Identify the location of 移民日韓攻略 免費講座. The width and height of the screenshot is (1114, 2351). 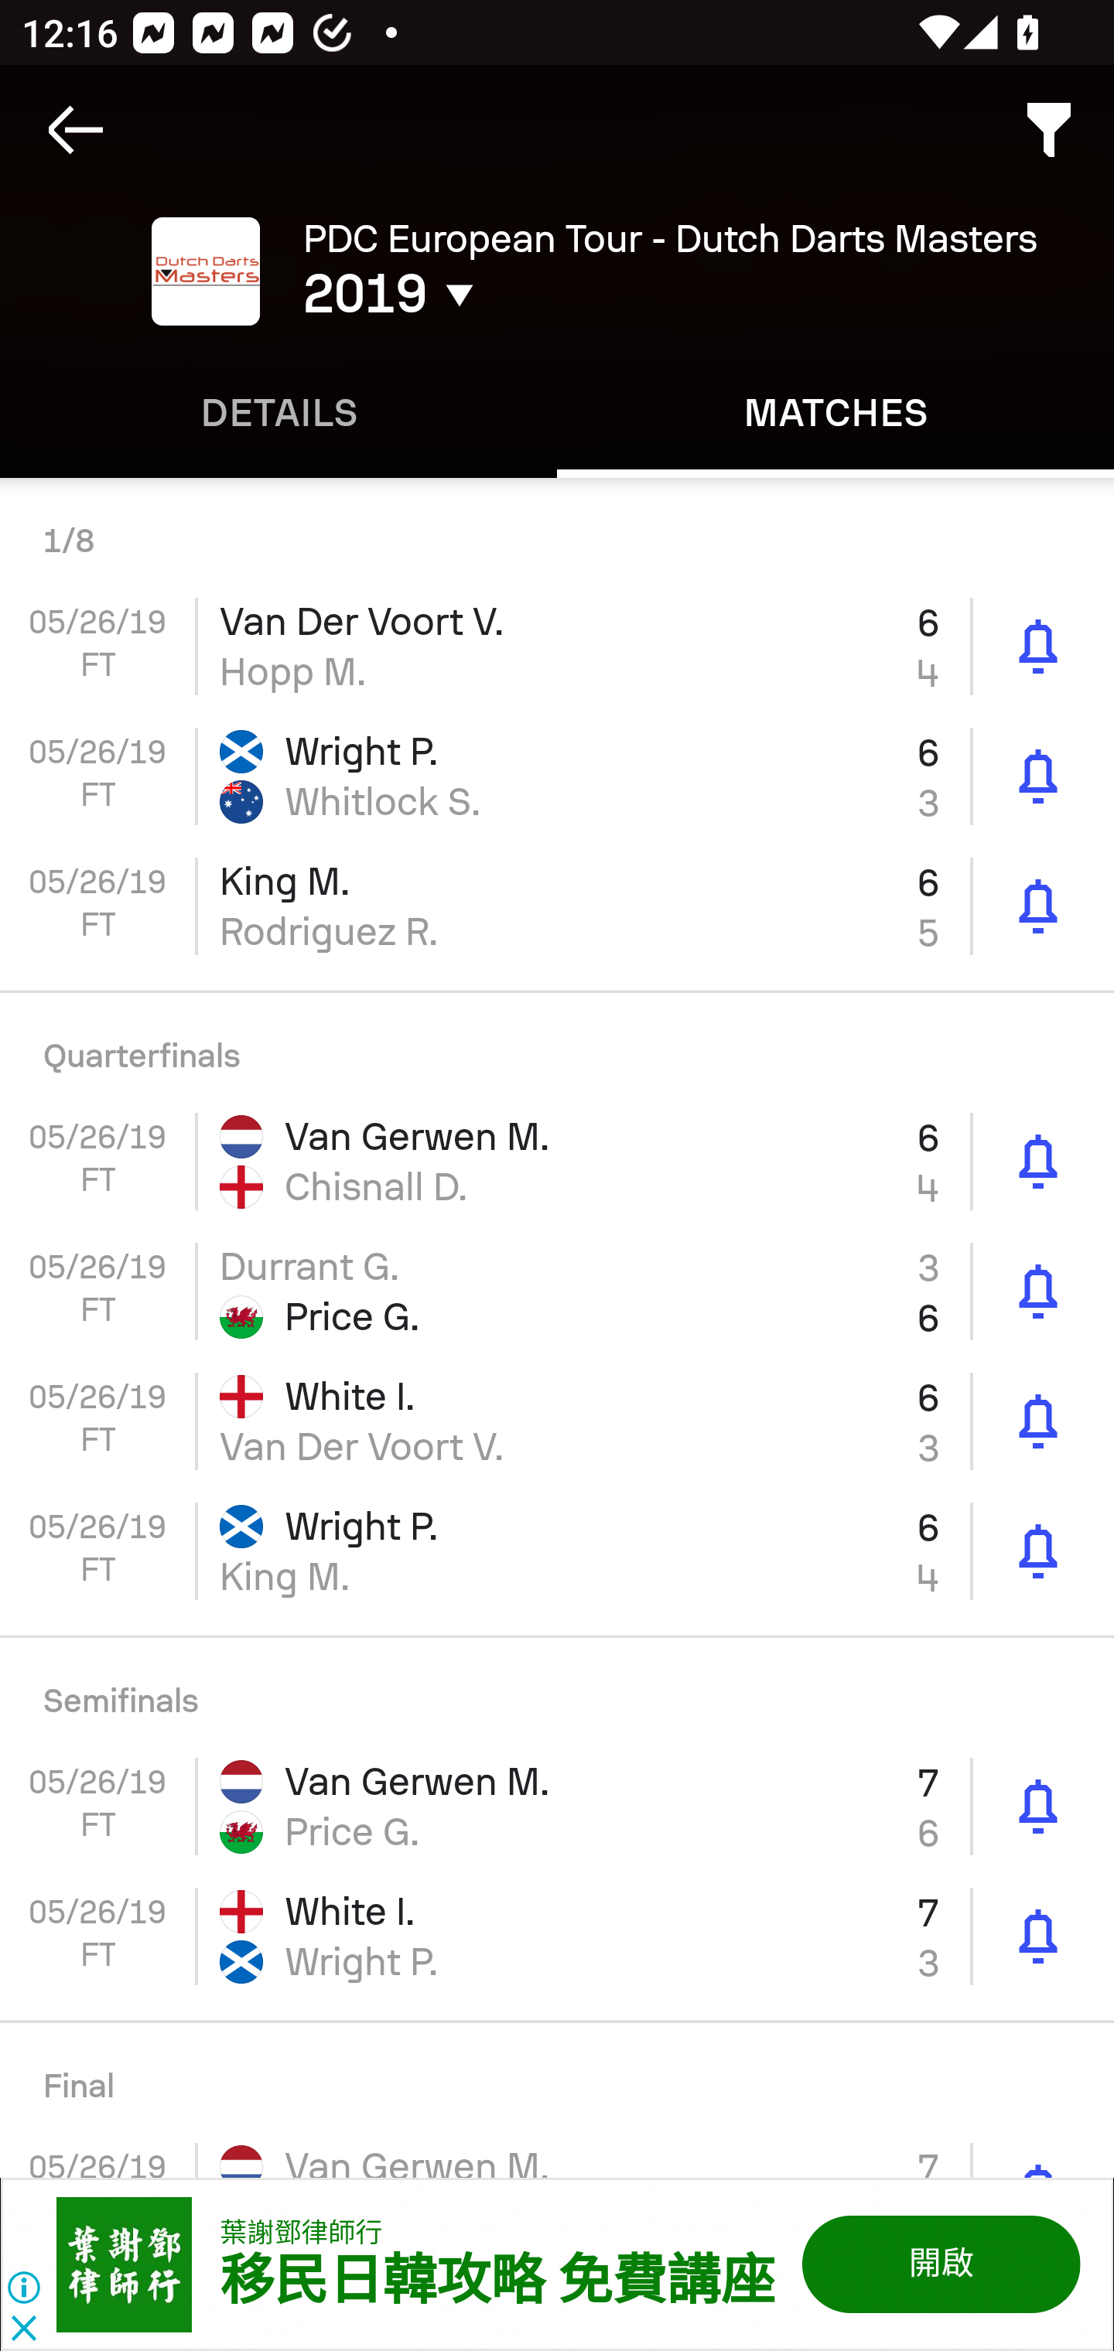
(496, 2281).